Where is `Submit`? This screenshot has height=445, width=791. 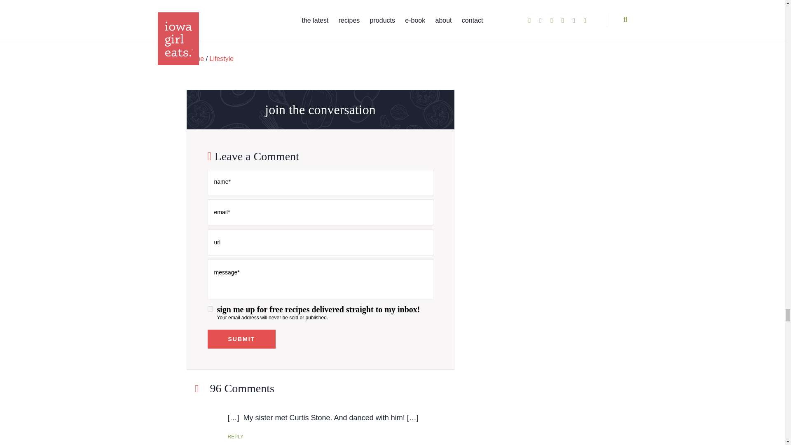
Submit is located at coordinates (241, 339).